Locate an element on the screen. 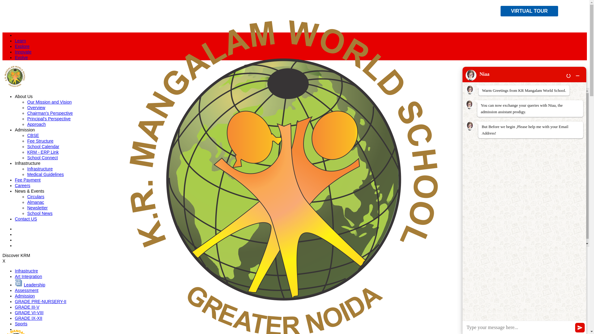  Chairman's Perspective is located at coordinates (50, 113).